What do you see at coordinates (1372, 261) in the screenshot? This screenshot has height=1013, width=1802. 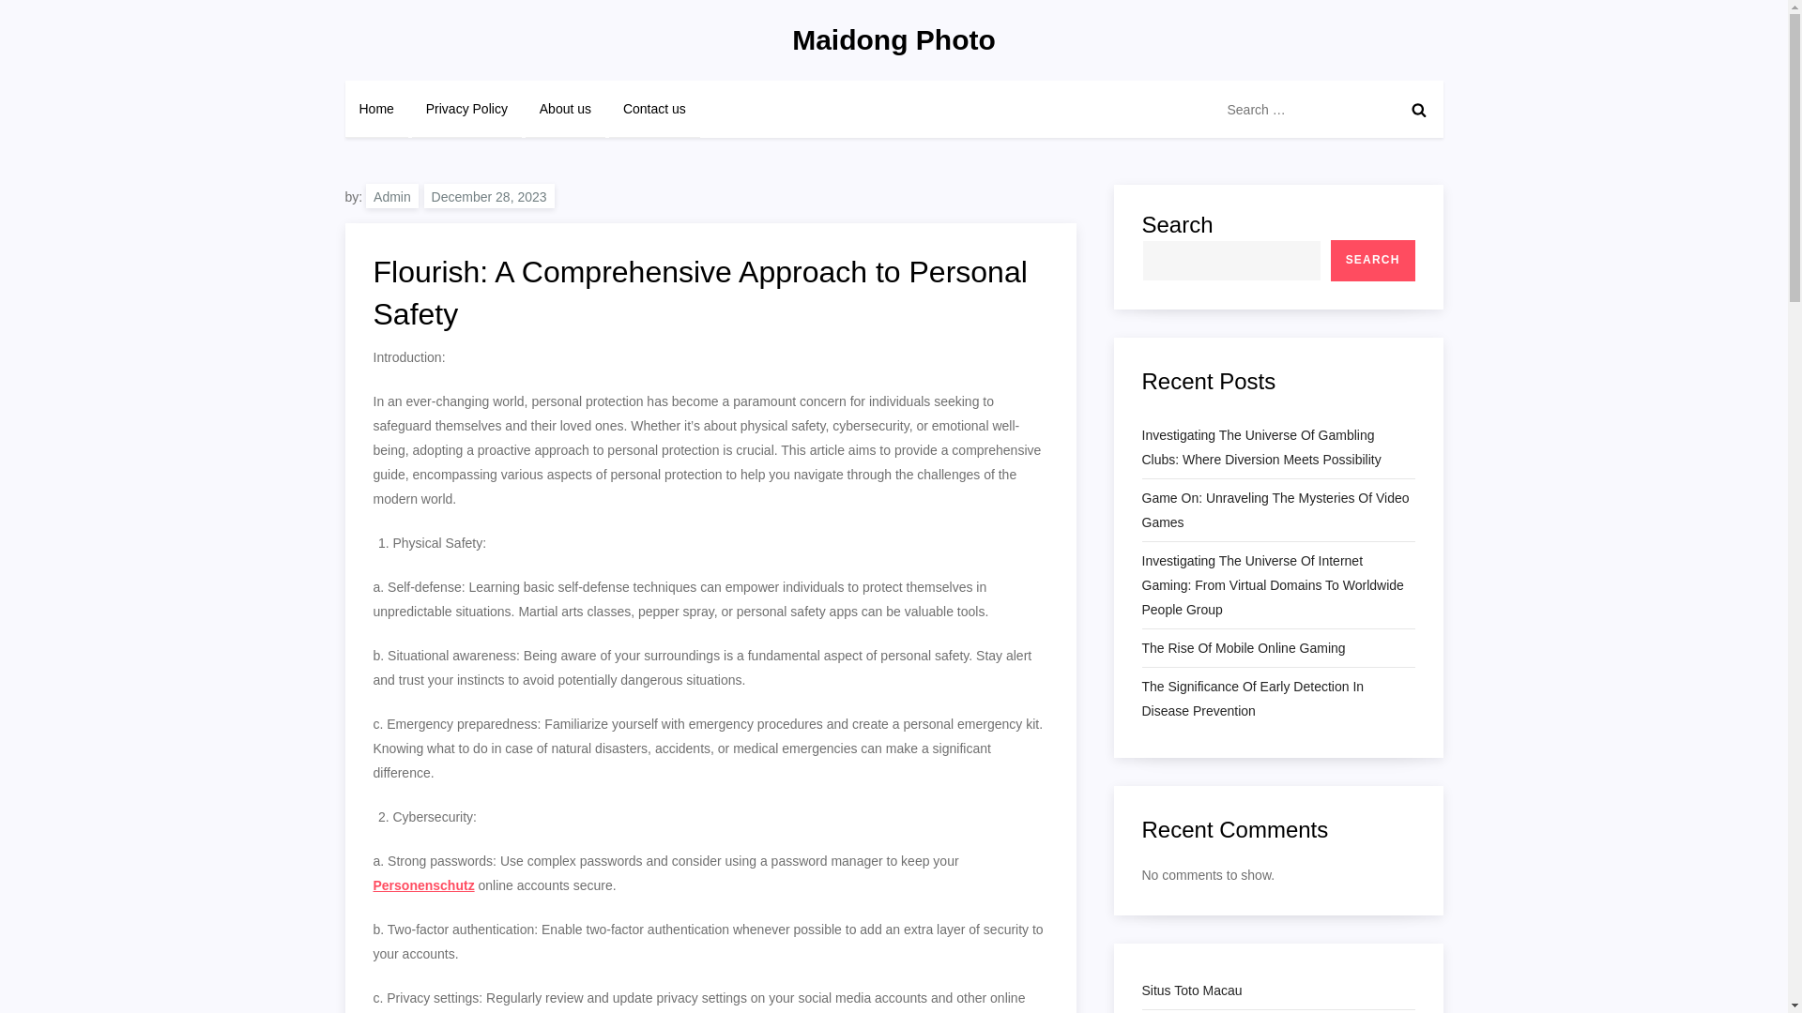 I see `SEARCH` at bounding box center [1372, 261].